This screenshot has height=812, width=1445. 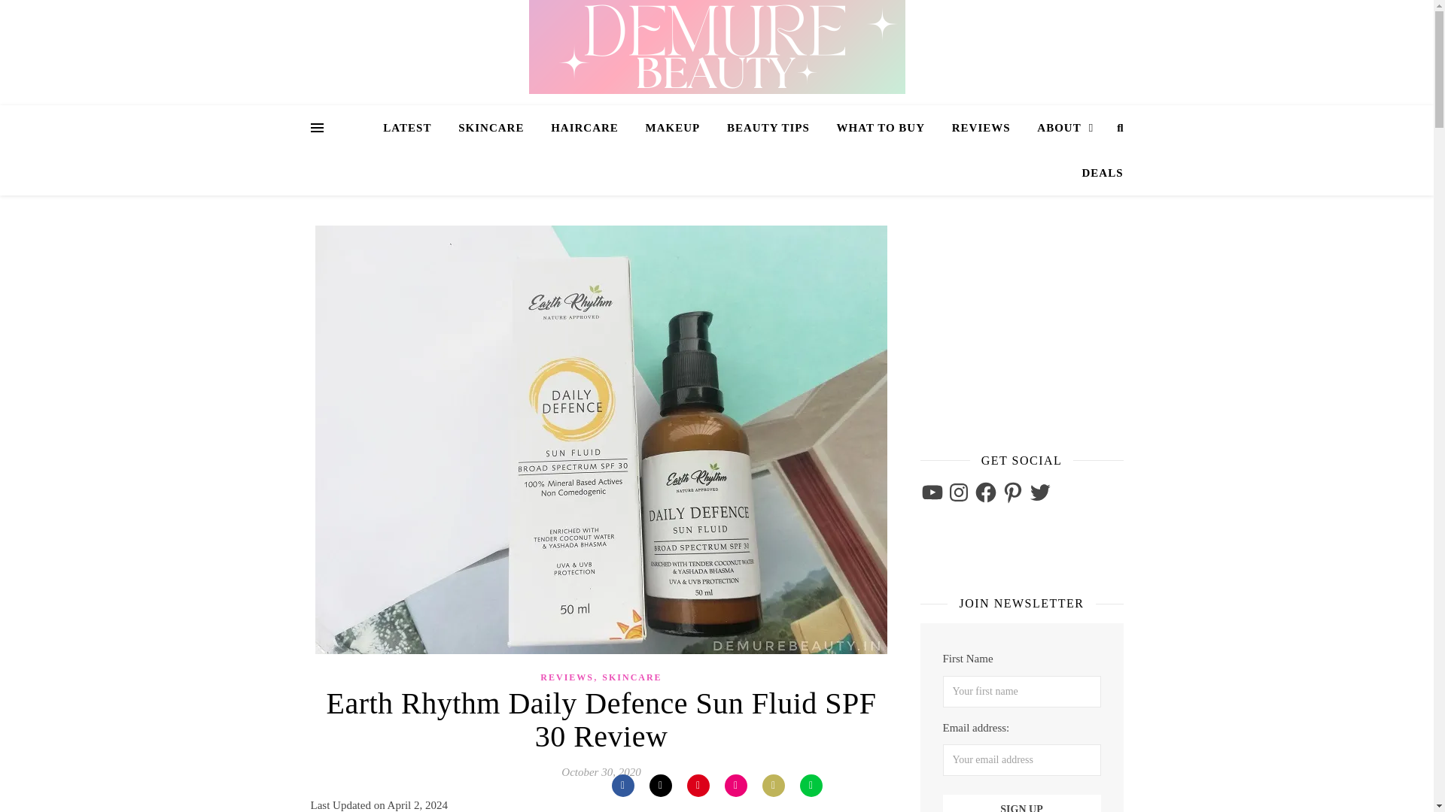 I want to click on Demure Beauty, so click(x=716, y=47).